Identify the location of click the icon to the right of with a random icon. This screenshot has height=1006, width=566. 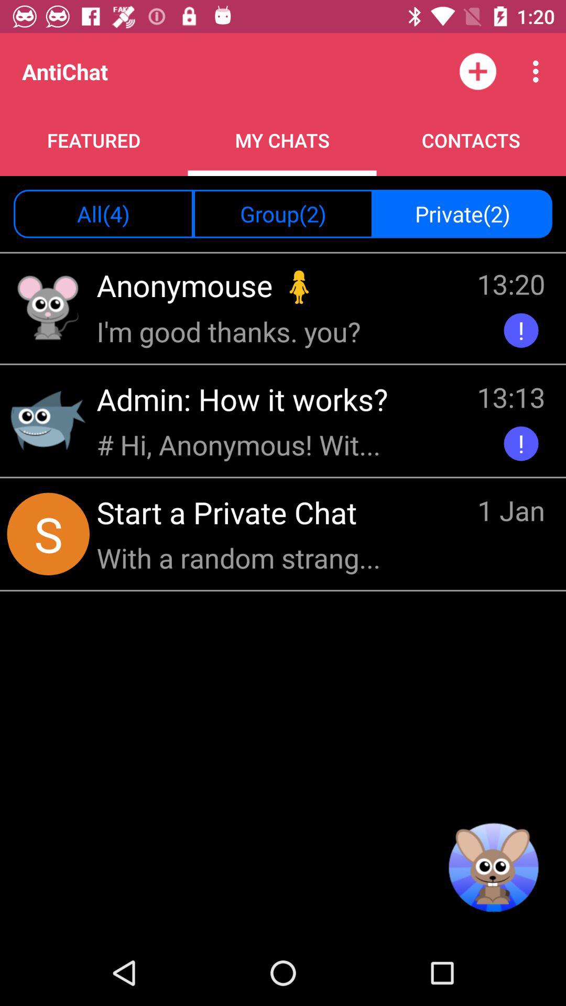
(511, 512).